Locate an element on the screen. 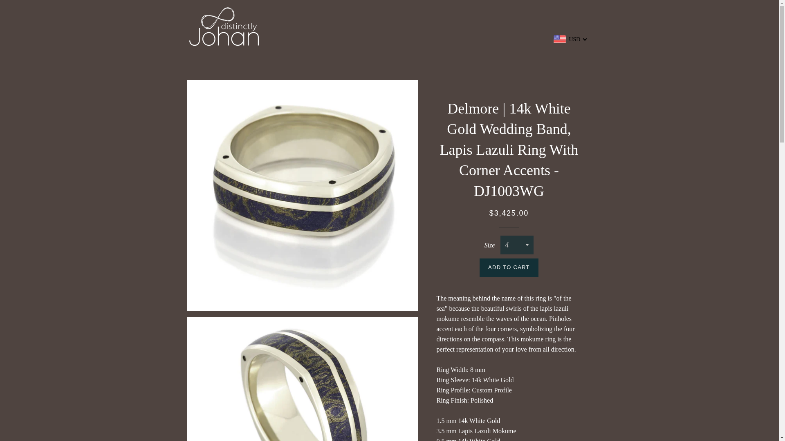  ADD TO CART is located at coordinates (509, 267).